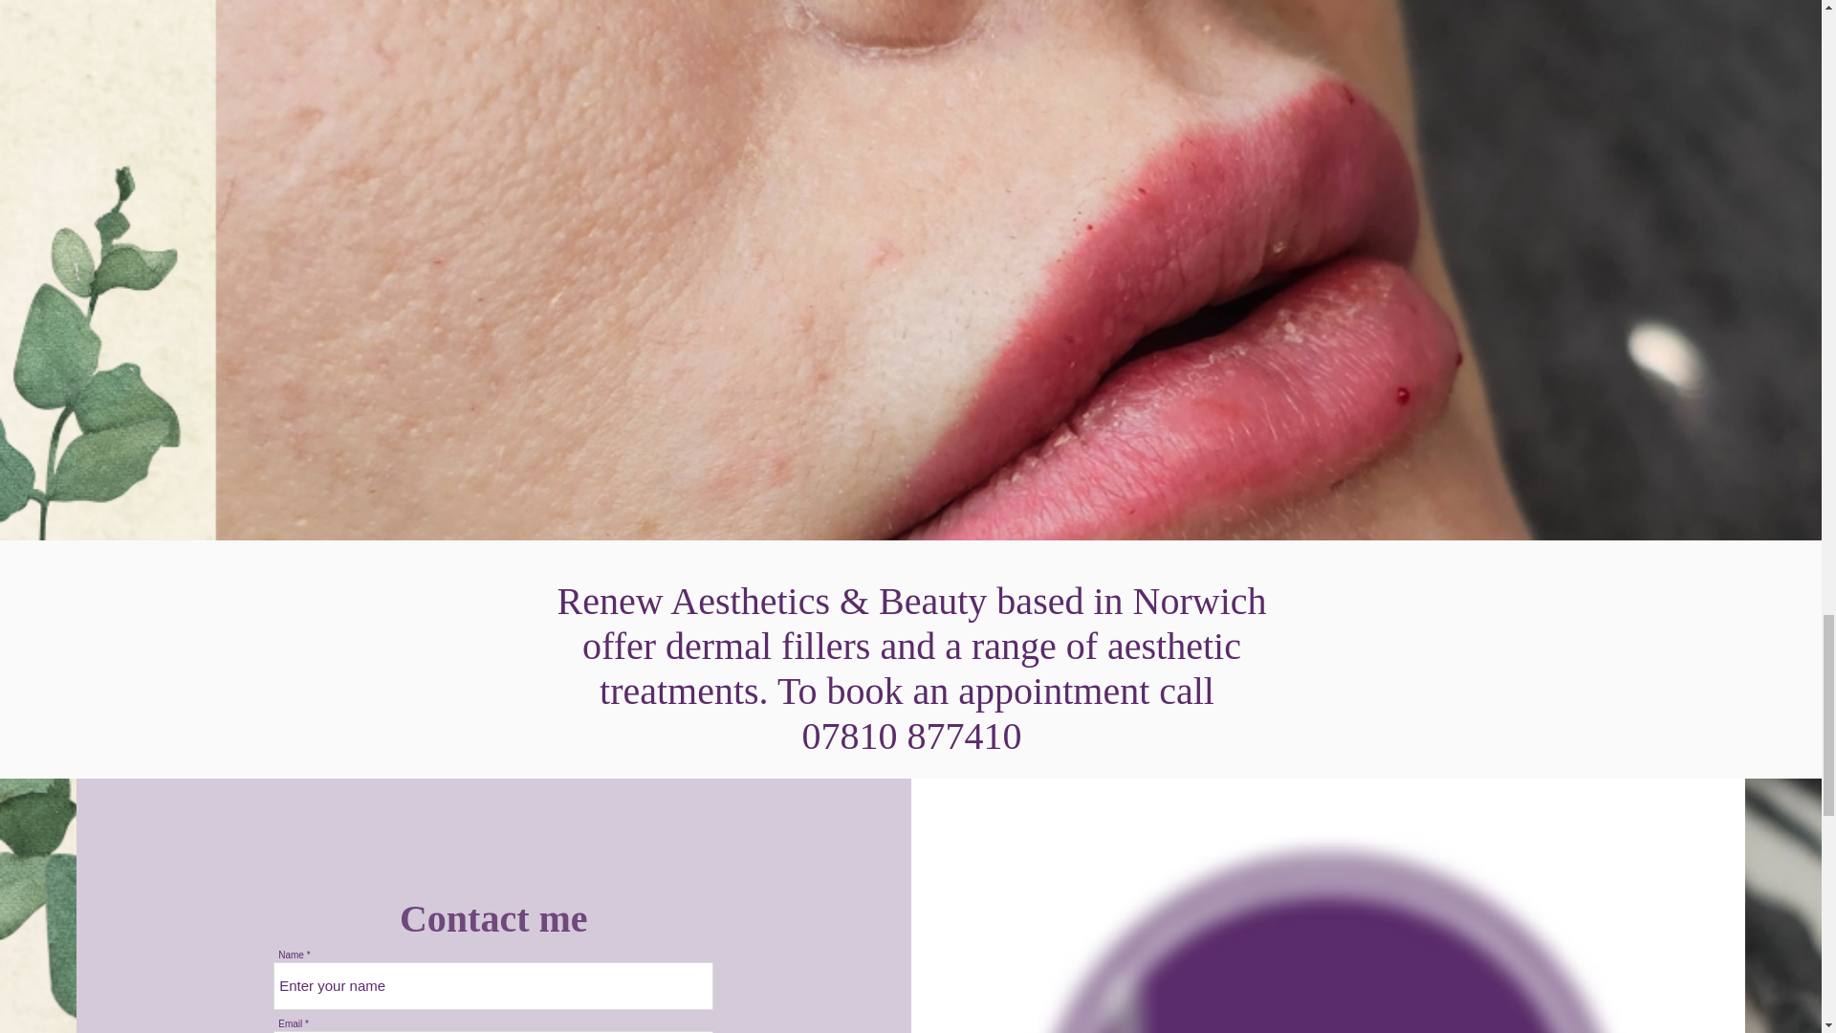 Image resolution: width=1836 pixels, height=1033 pixels. Describe the element at coordinates (910, 736) in the screenshot. I see `07810 877410` at that location.